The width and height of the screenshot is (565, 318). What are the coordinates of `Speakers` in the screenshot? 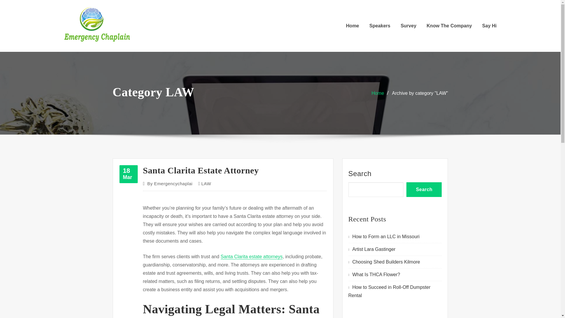 It's located at (380, 26).